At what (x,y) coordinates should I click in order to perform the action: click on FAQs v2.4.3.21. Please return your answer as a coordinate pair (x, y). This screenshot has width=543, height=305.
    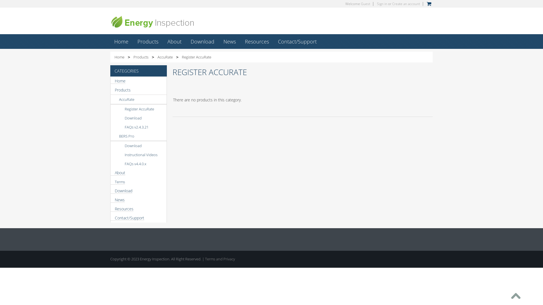
    Looking at the image, I should click on (139, 127).